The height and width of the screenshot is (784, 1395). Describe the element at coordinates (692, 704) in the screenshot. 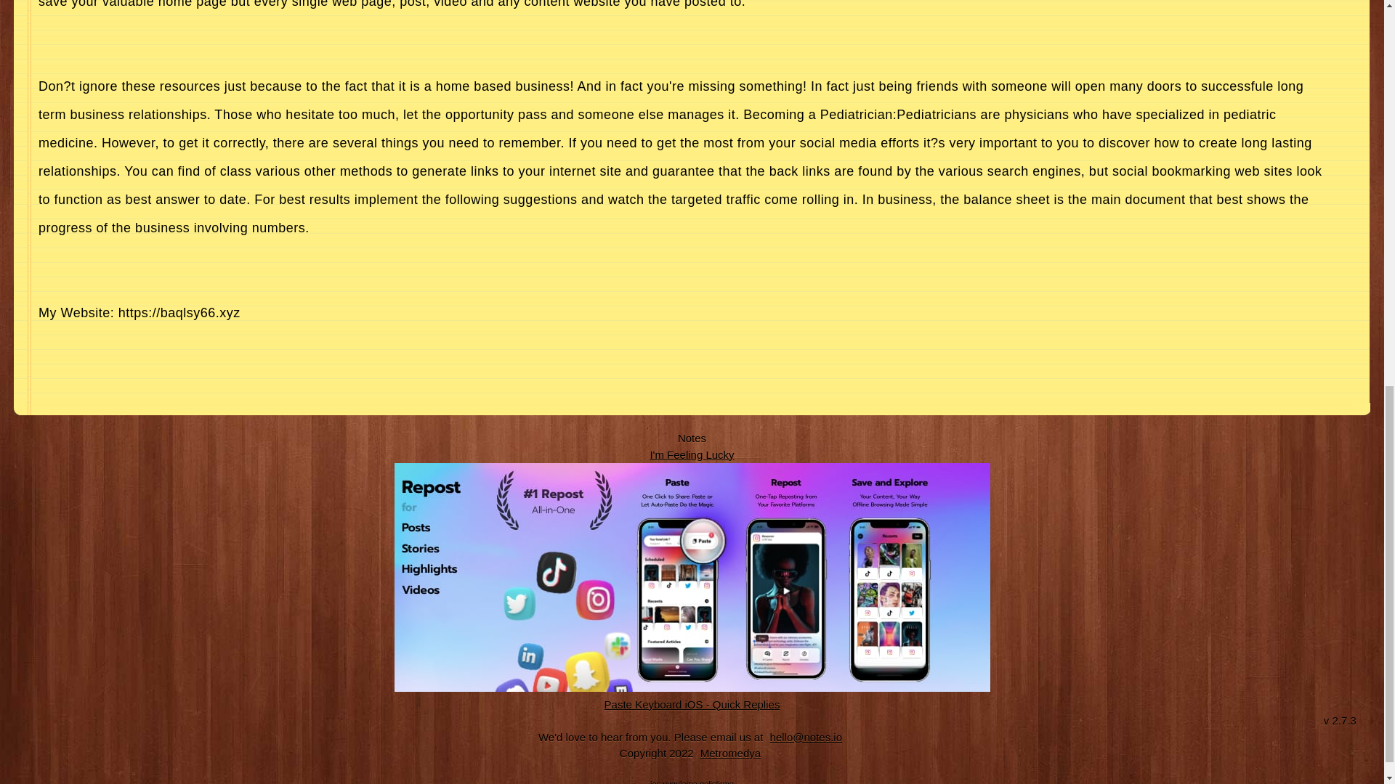

I see `Paste Keyboard iOS - Quick Replies` at that location.